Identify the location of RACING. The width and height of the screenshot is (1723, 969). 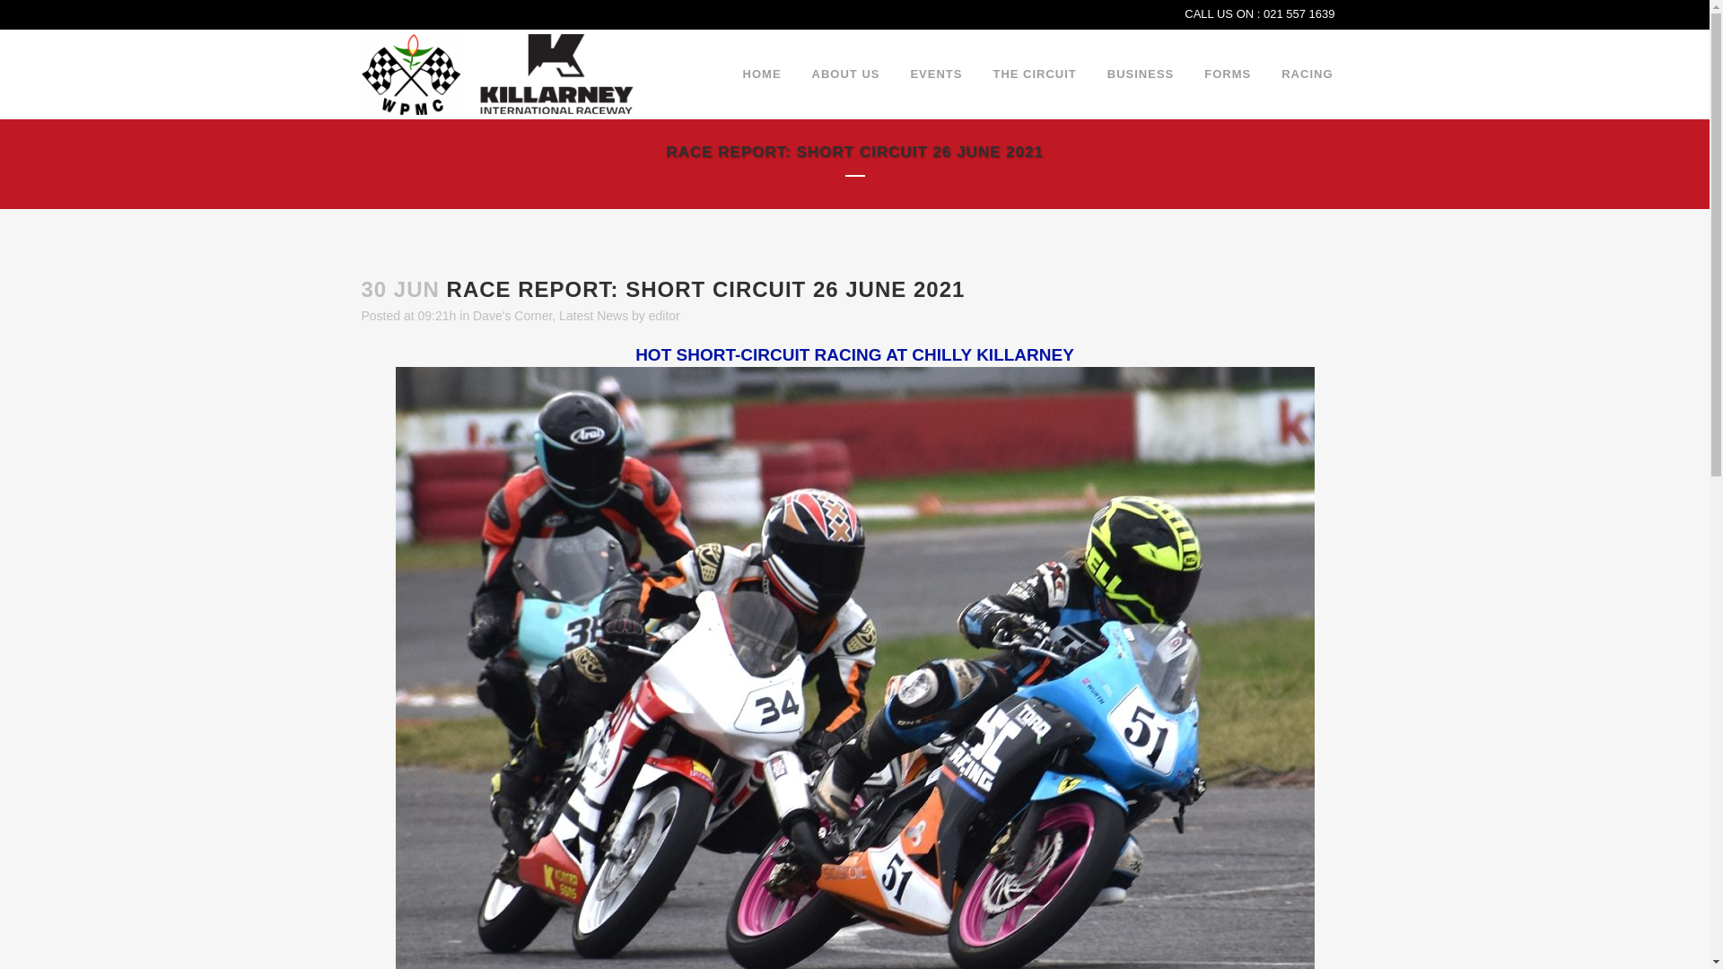
(1307, 74).